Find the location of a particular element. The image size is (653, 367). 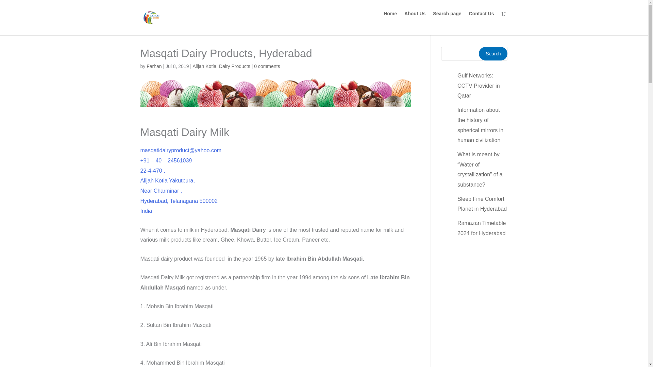

Alijah Kotla is located at coordinates (204, 66).